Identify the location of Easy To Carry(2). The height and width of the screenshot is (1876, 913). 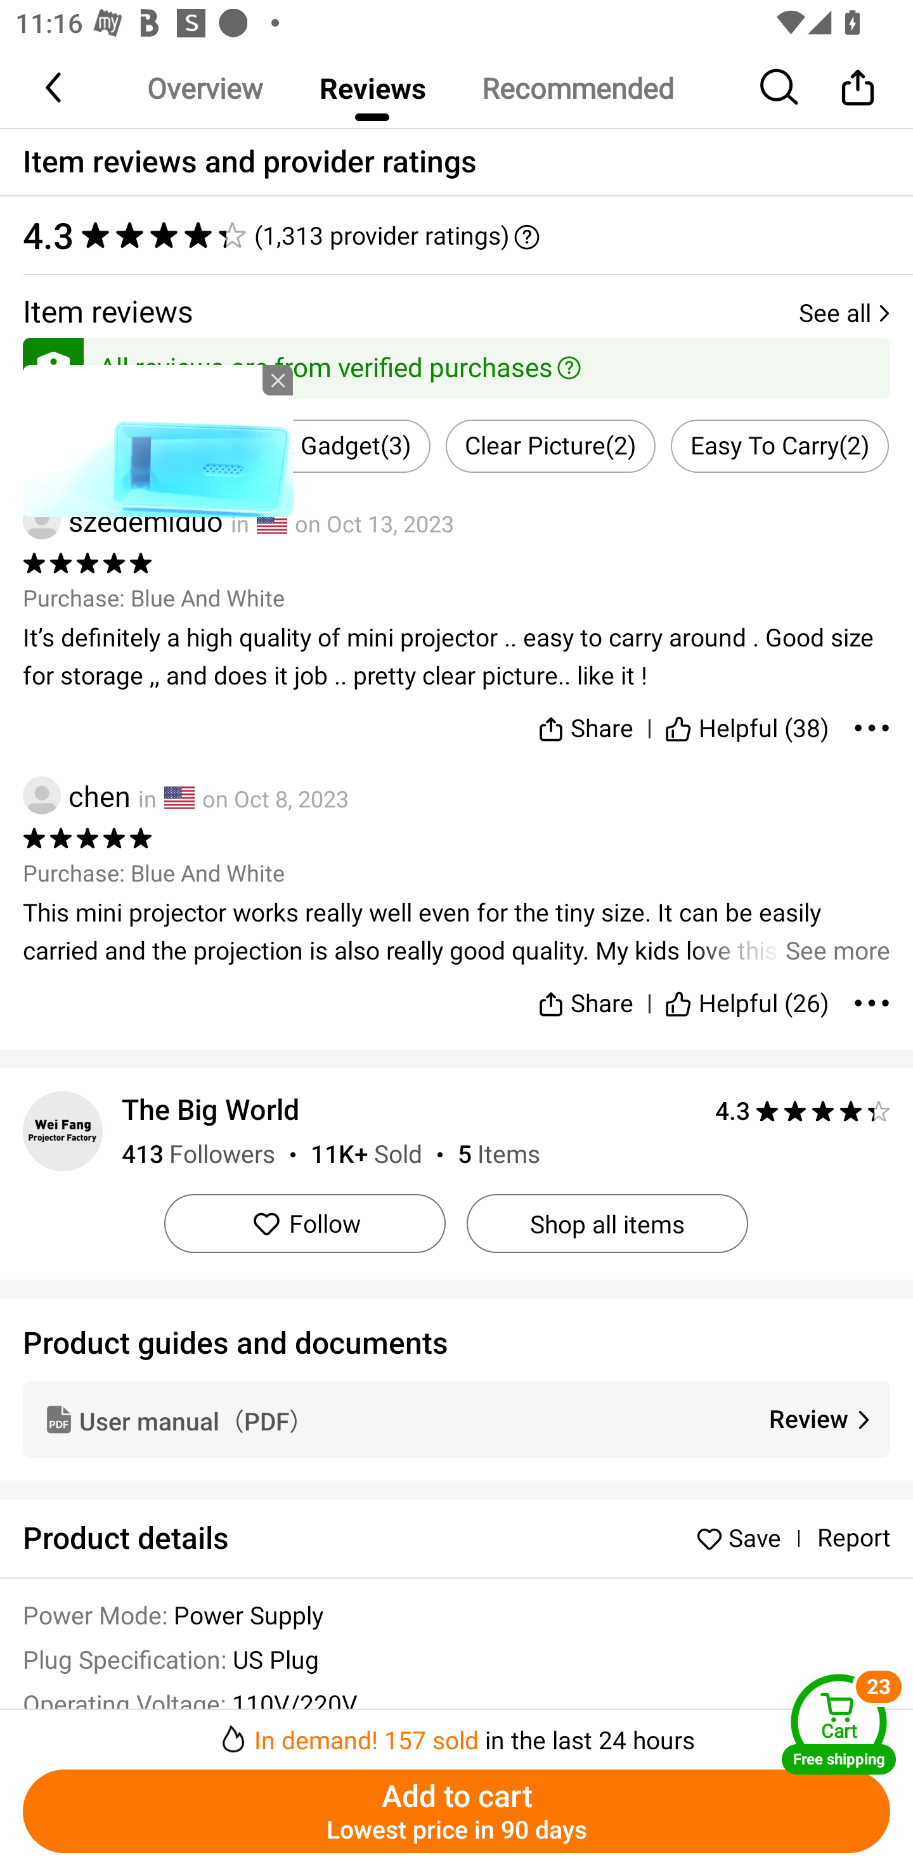
(780, 446).